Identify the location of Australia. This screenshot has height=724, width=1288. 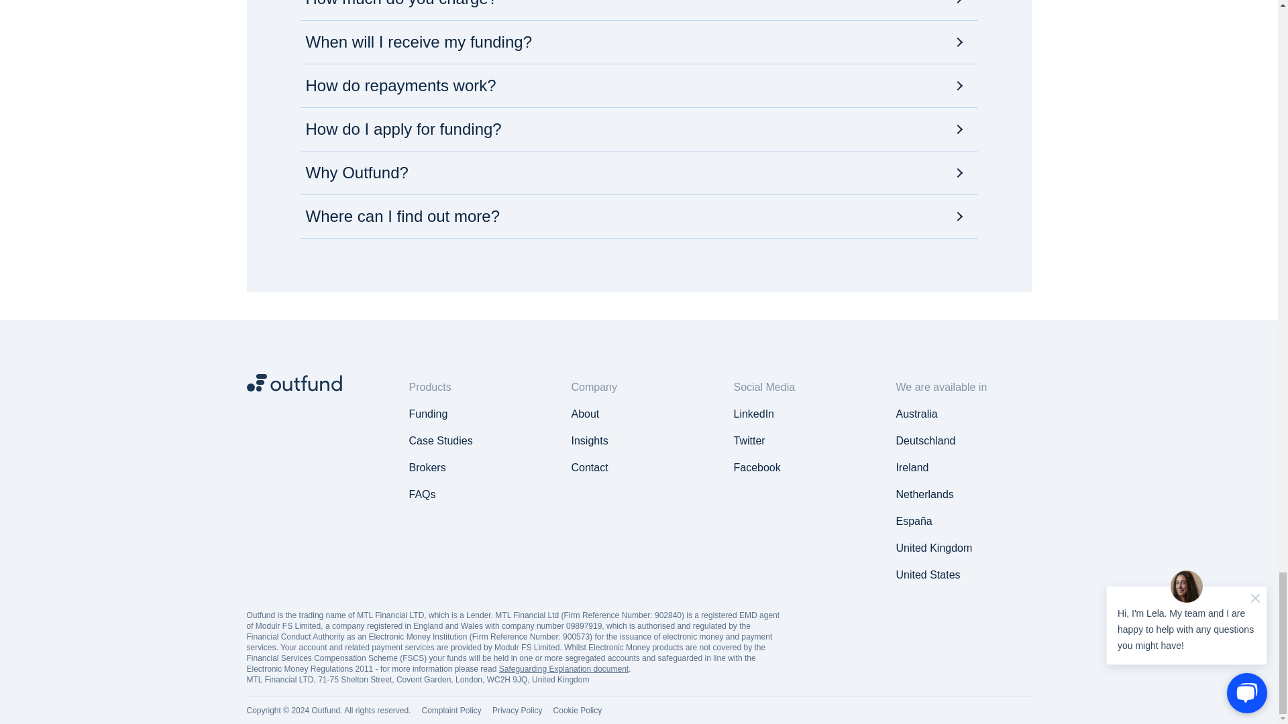
(963, 383).